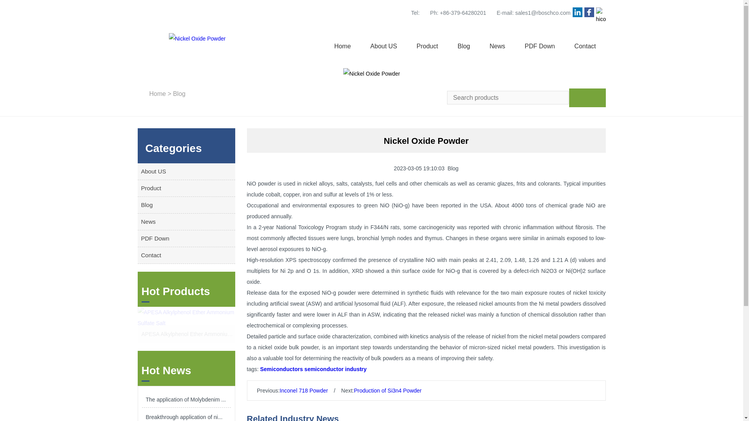 Image resolution: width=749 pixels, height=421 pixels. Describe the element at coordinates (197, 38) in the screenshot. I see `Nickel Oxide Powder` at that location.